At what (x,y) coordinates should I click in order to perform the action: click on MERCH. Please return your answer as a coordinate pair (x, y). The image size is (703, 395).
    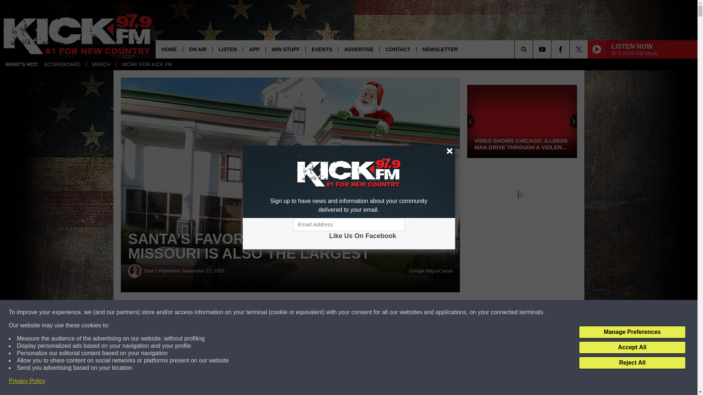
    Looking at the image, I should click on (101, 64).